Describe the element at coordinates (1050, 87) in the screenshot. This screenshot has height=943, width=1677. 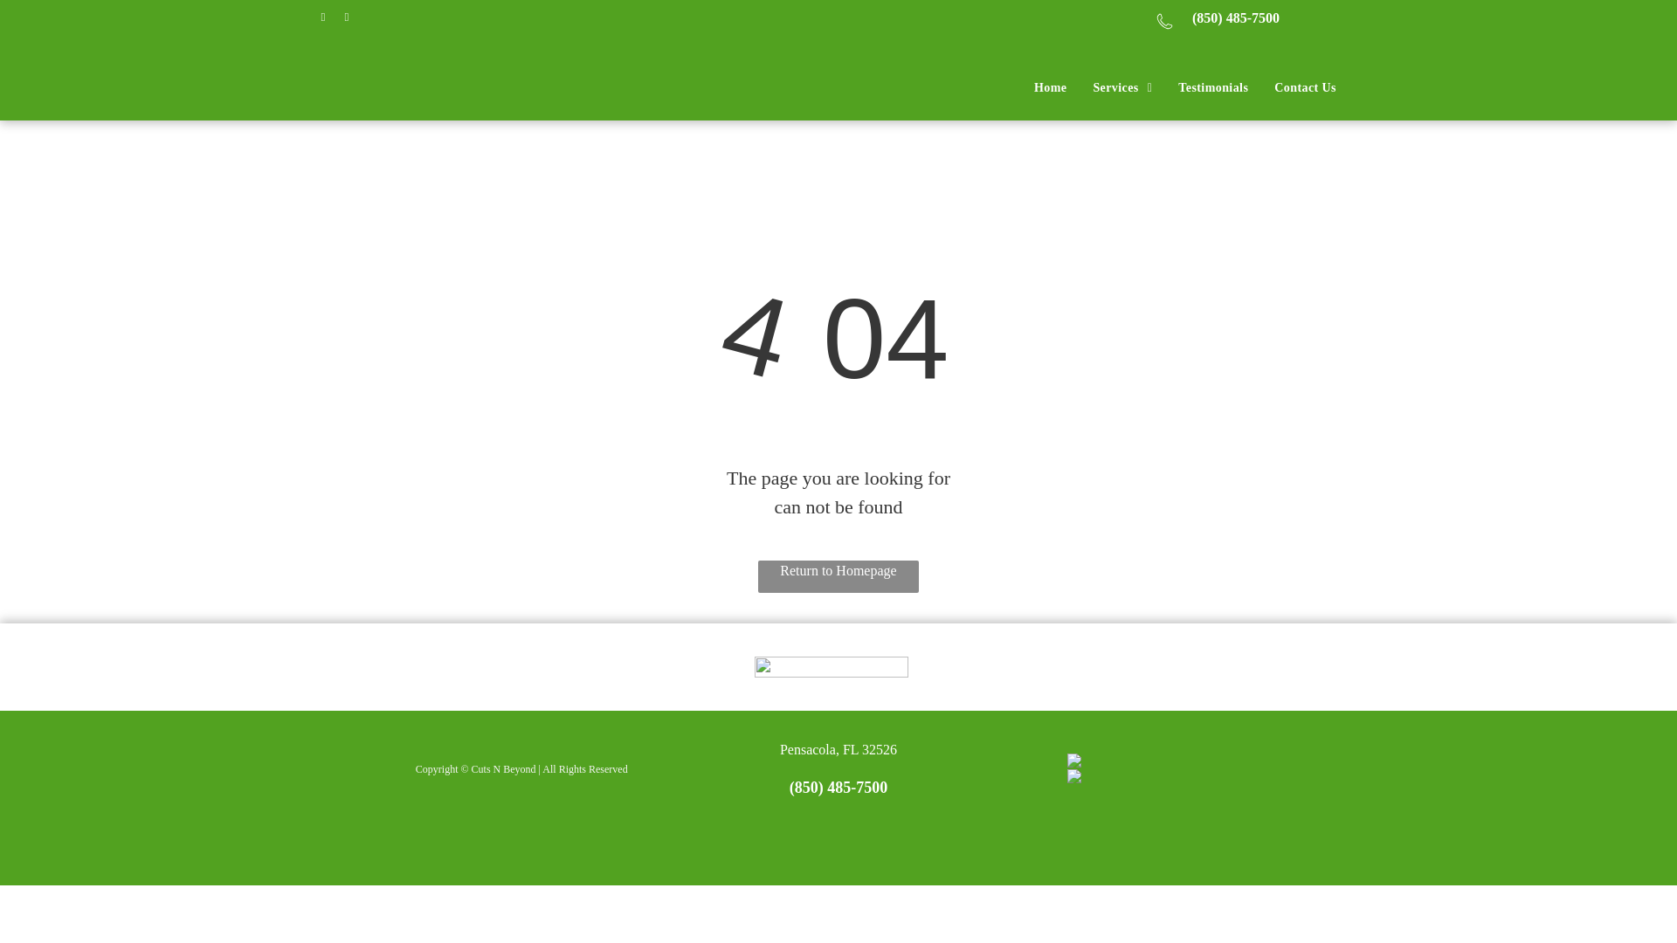
I see `Home` at that location.